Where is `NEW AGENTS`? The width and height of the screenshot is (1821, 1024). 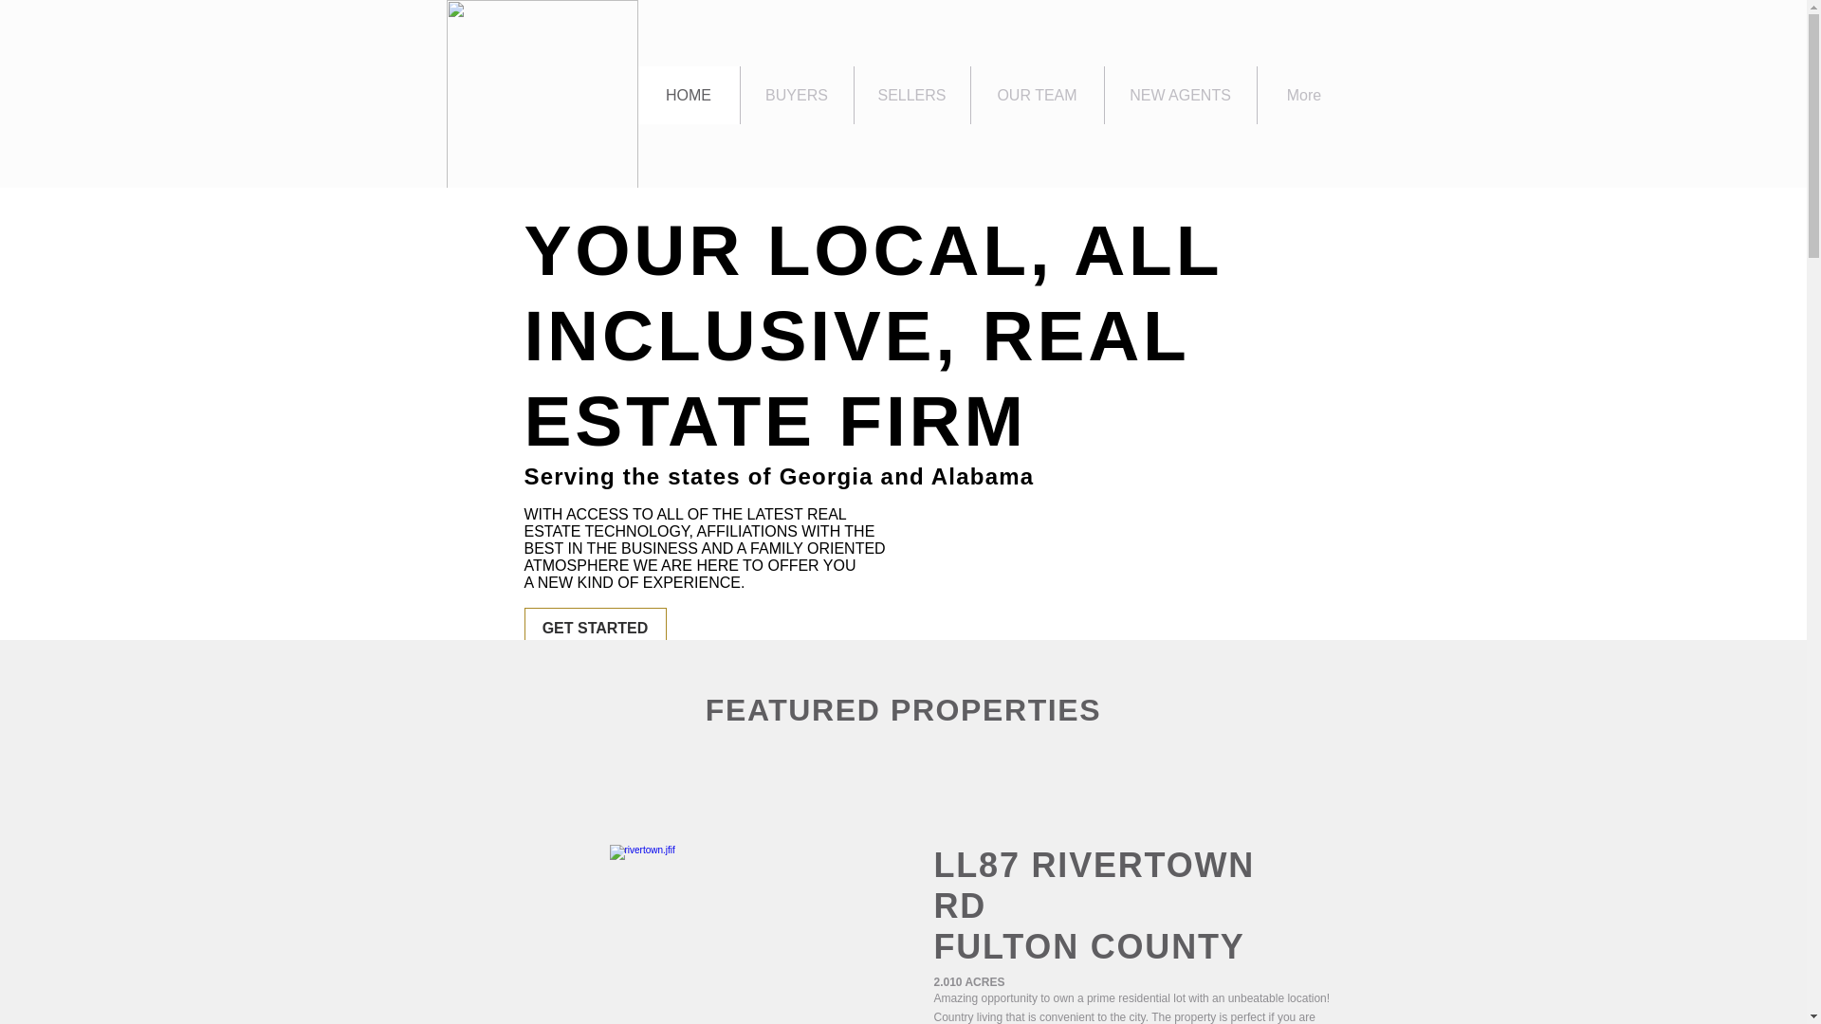
NEW AGENTS is located at coordinates (797, 95).